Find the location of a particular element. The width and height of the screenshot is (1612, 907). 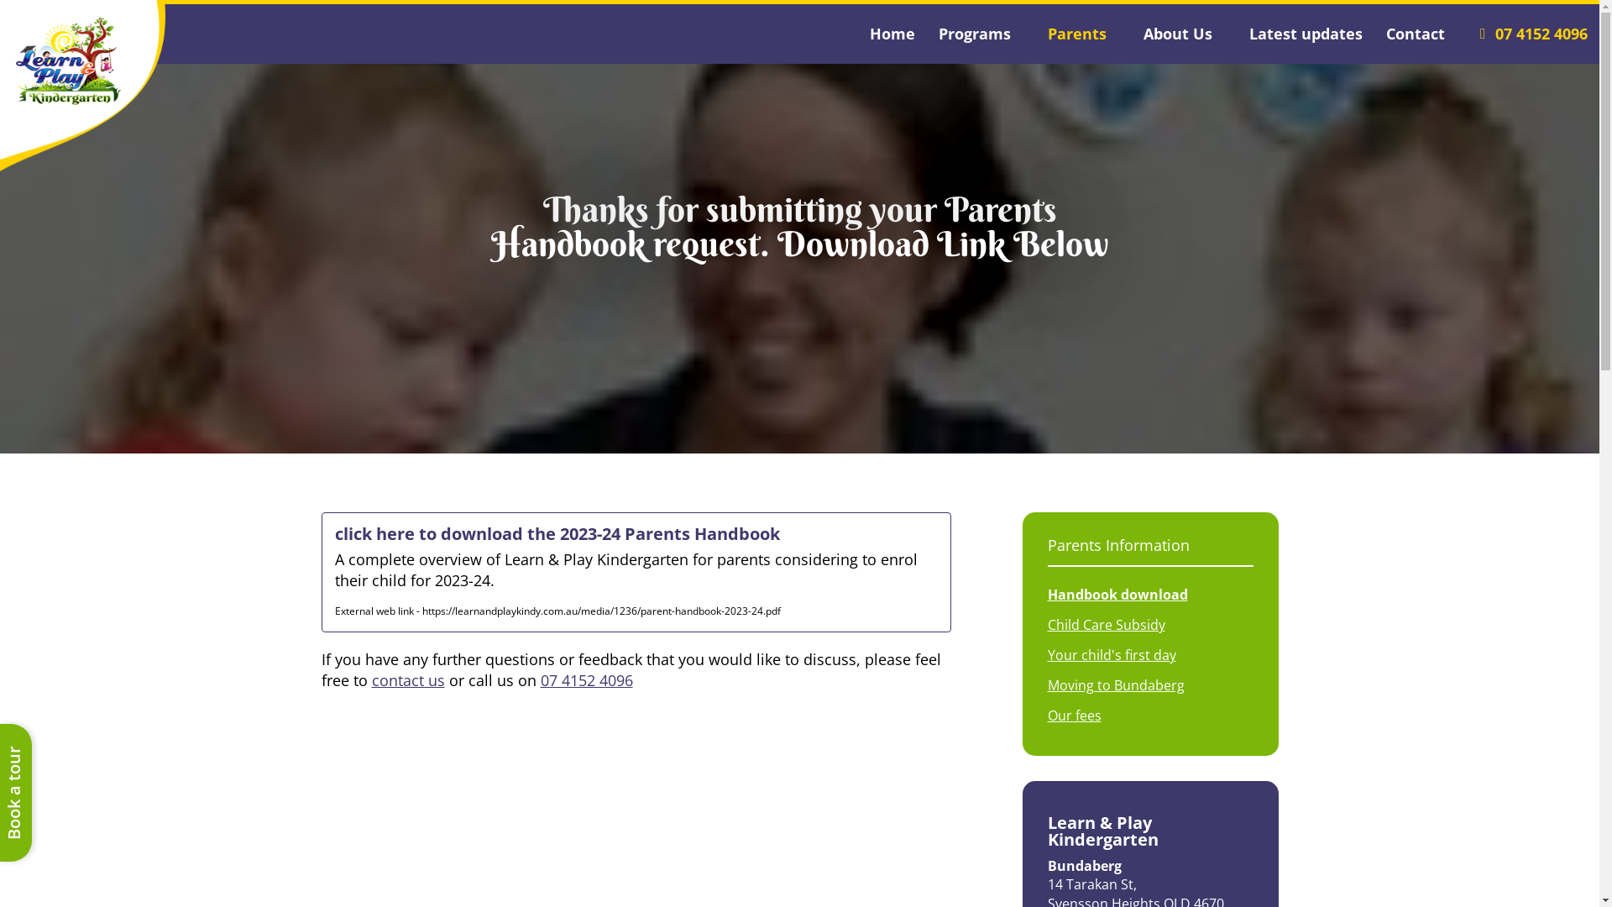

07 4152 4096 is located at coordinates (1535, 34).